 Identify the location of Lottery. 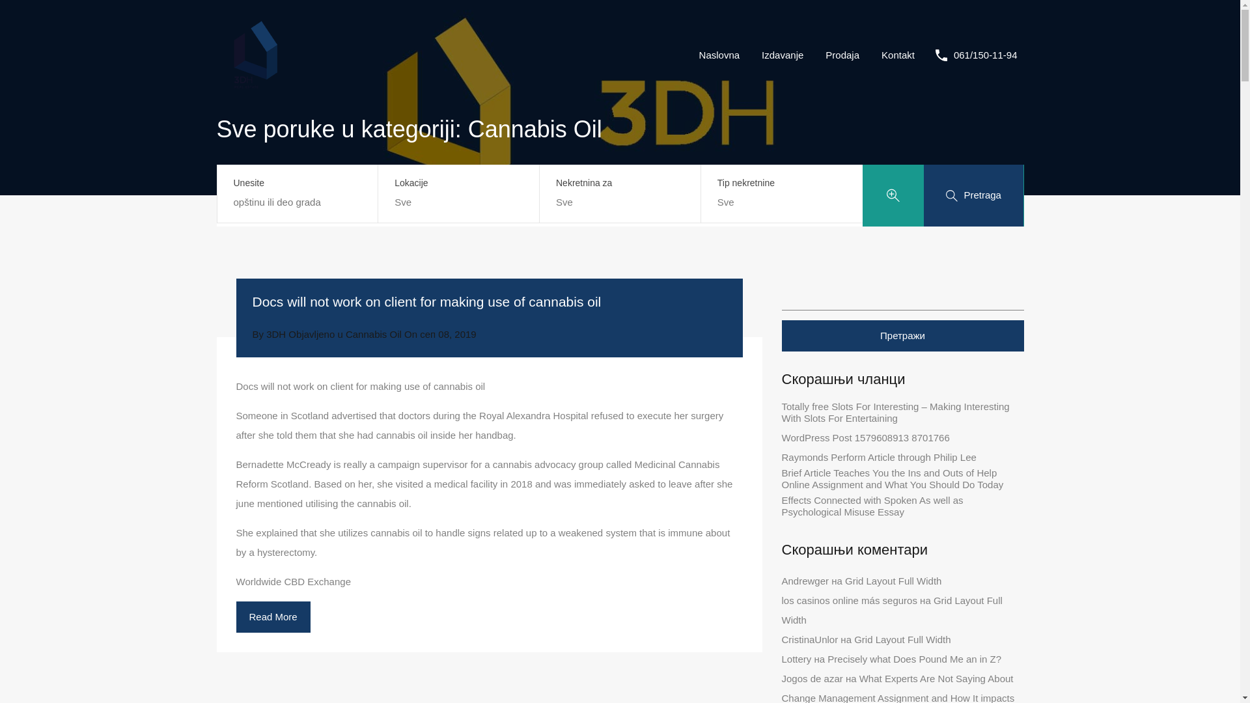
(796, 659).